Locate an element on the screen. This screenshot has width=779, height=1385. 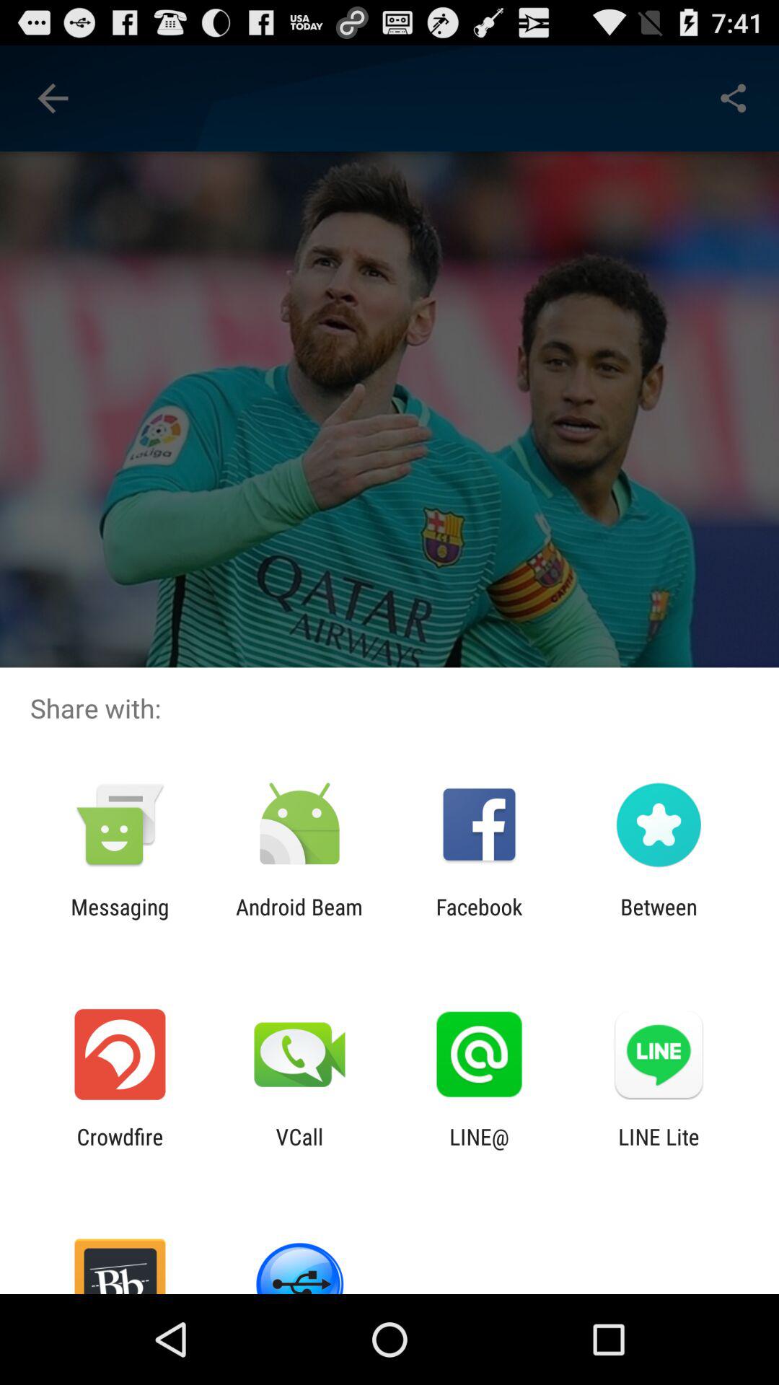
swipe until the line lite icon is located at coordinates (659, 1149).